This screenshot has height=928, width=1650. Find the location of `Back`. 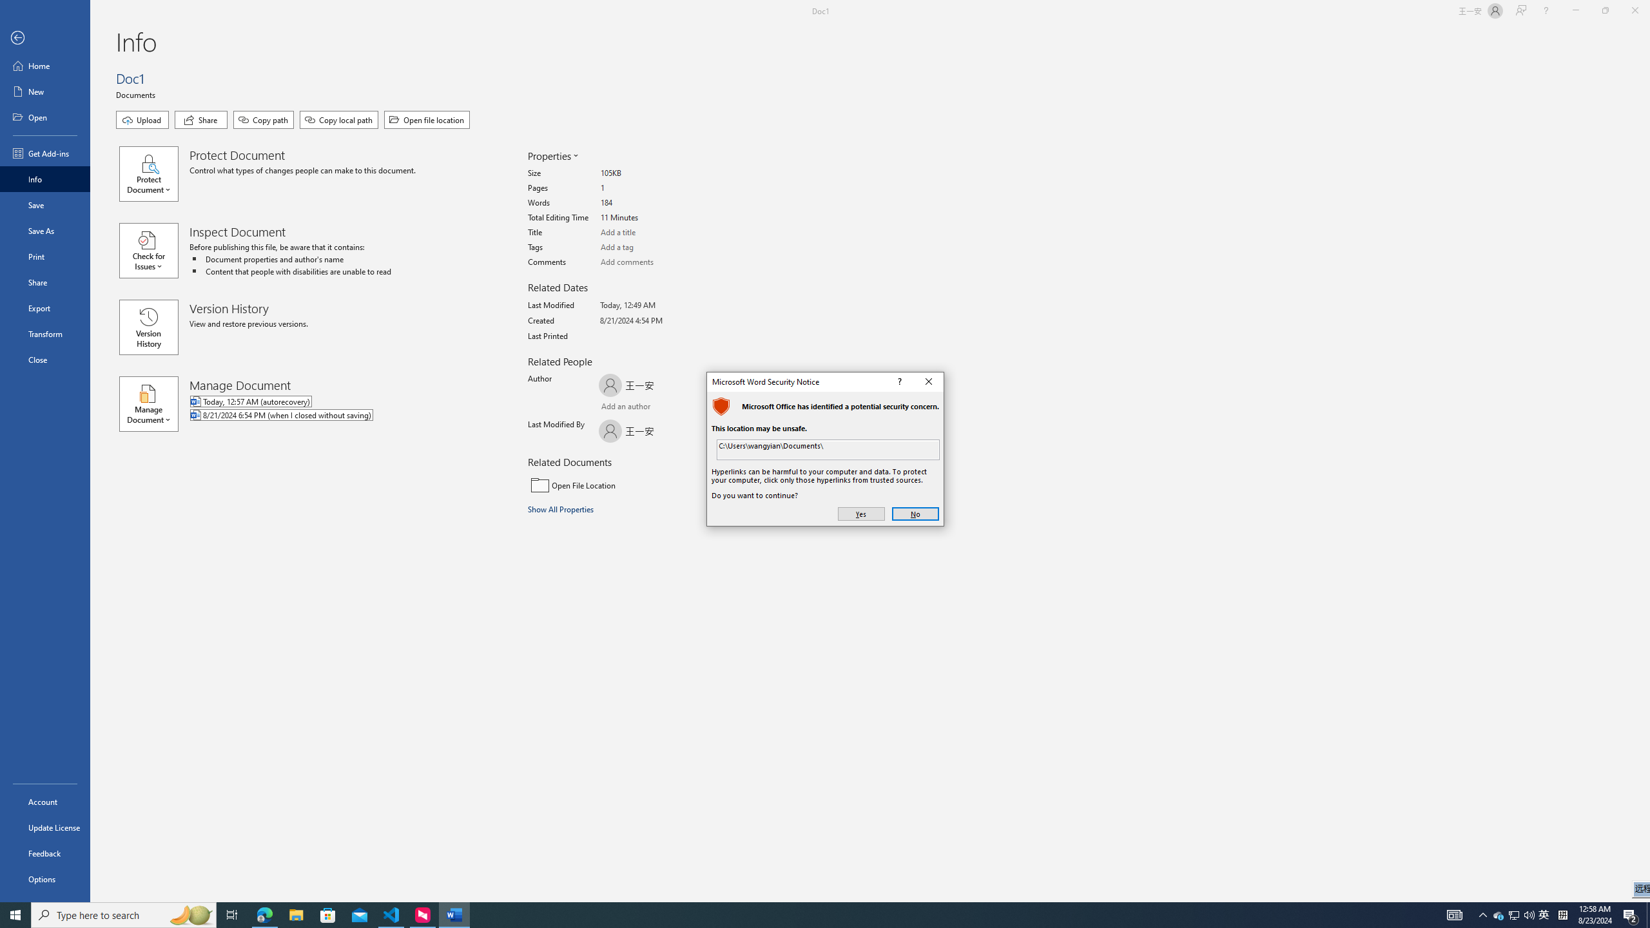

Back is located at coordinates (45, 39).